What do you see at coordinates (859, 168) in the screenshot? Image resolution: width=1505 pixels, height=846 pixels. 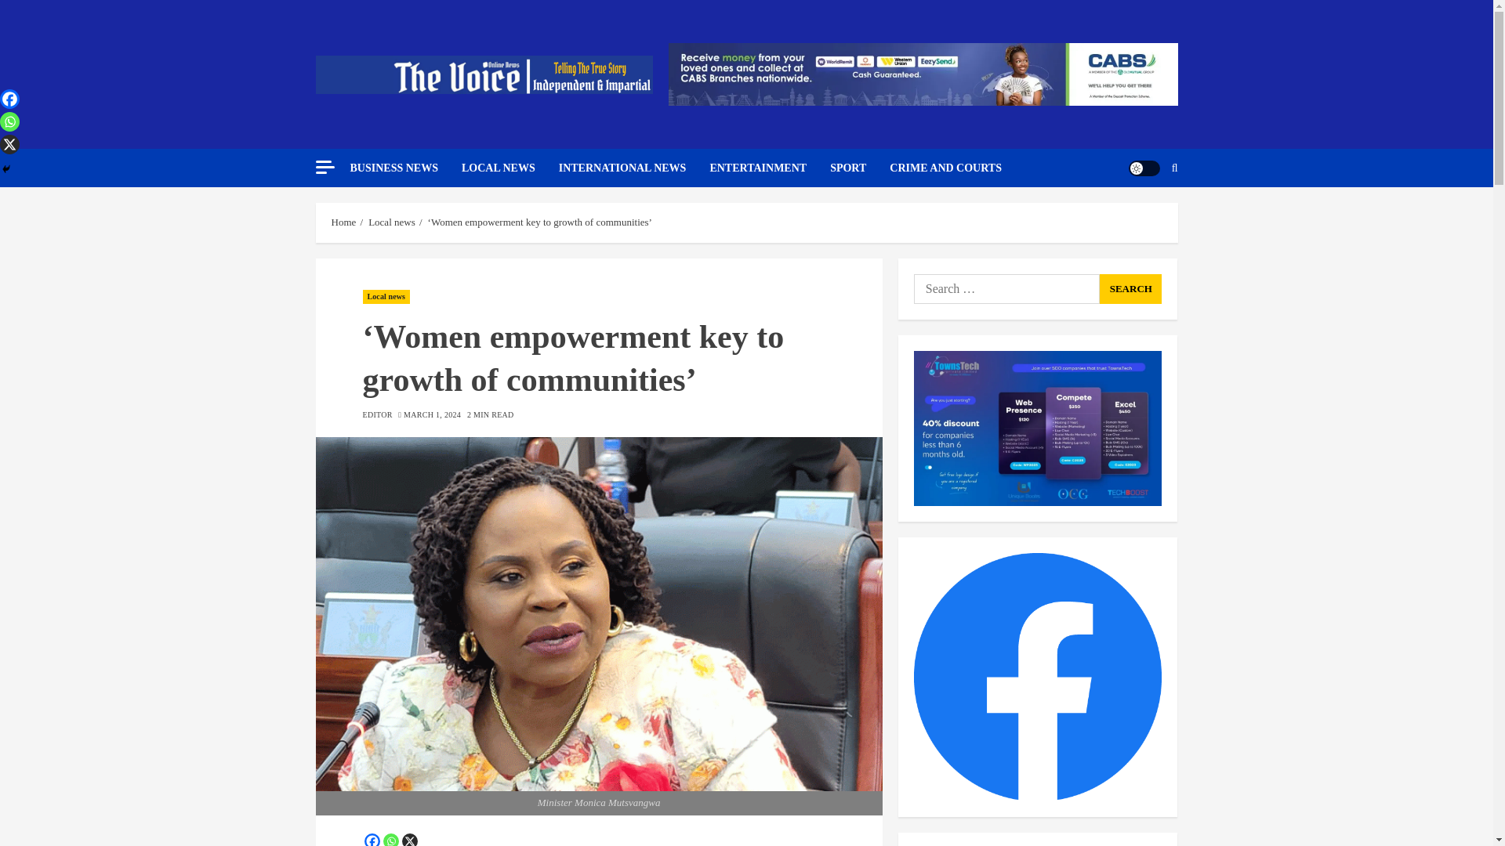 I see `SPORT` at bounding box center [859, 168].